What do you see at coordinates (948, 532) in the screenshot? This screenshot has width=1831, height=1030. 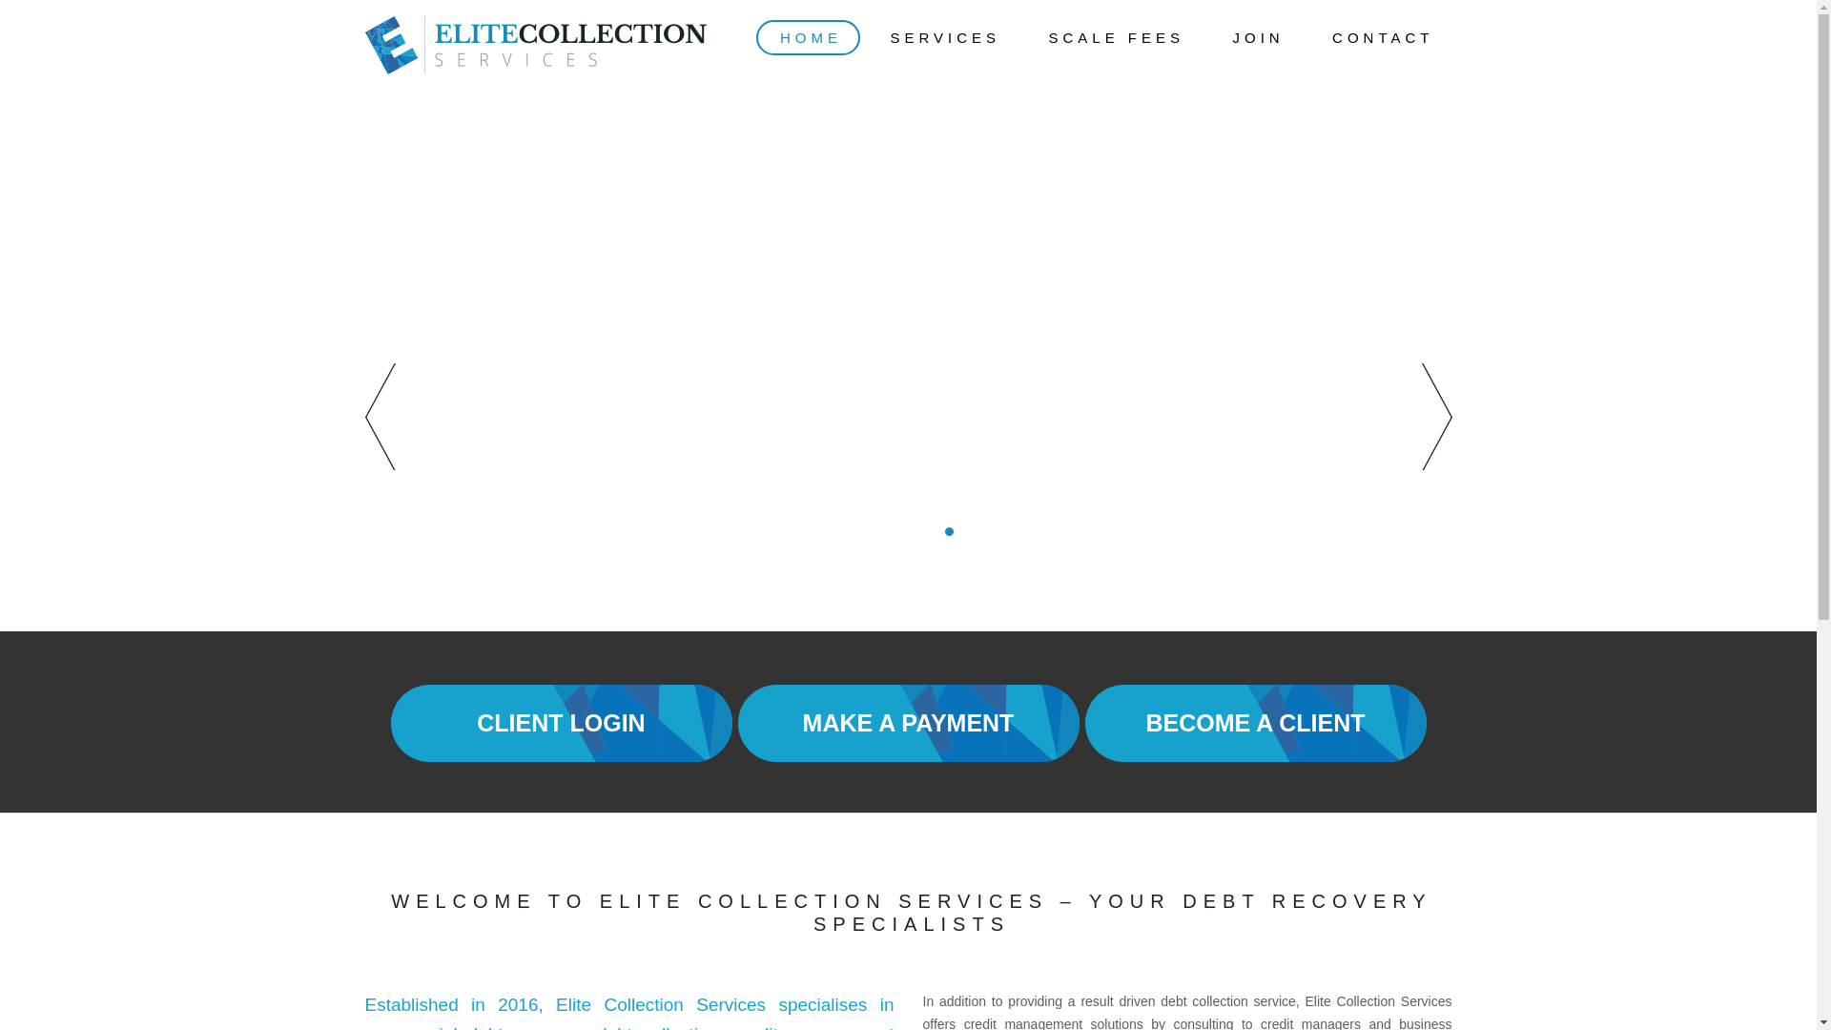 I see `6` at bounding box center [948, 532].